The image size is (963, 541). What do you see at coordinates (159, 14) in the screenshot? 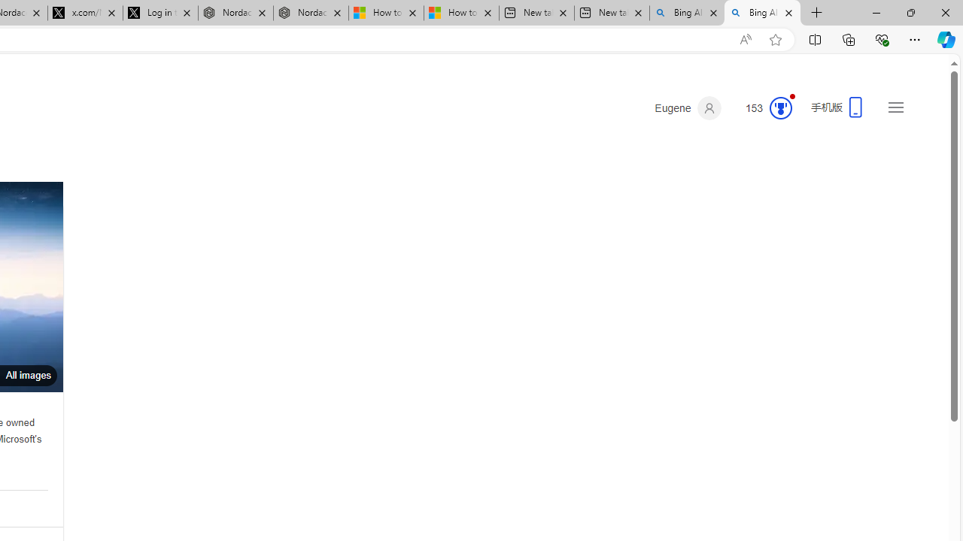
I see `Log in to X / X` at bounding box center [159, 14].